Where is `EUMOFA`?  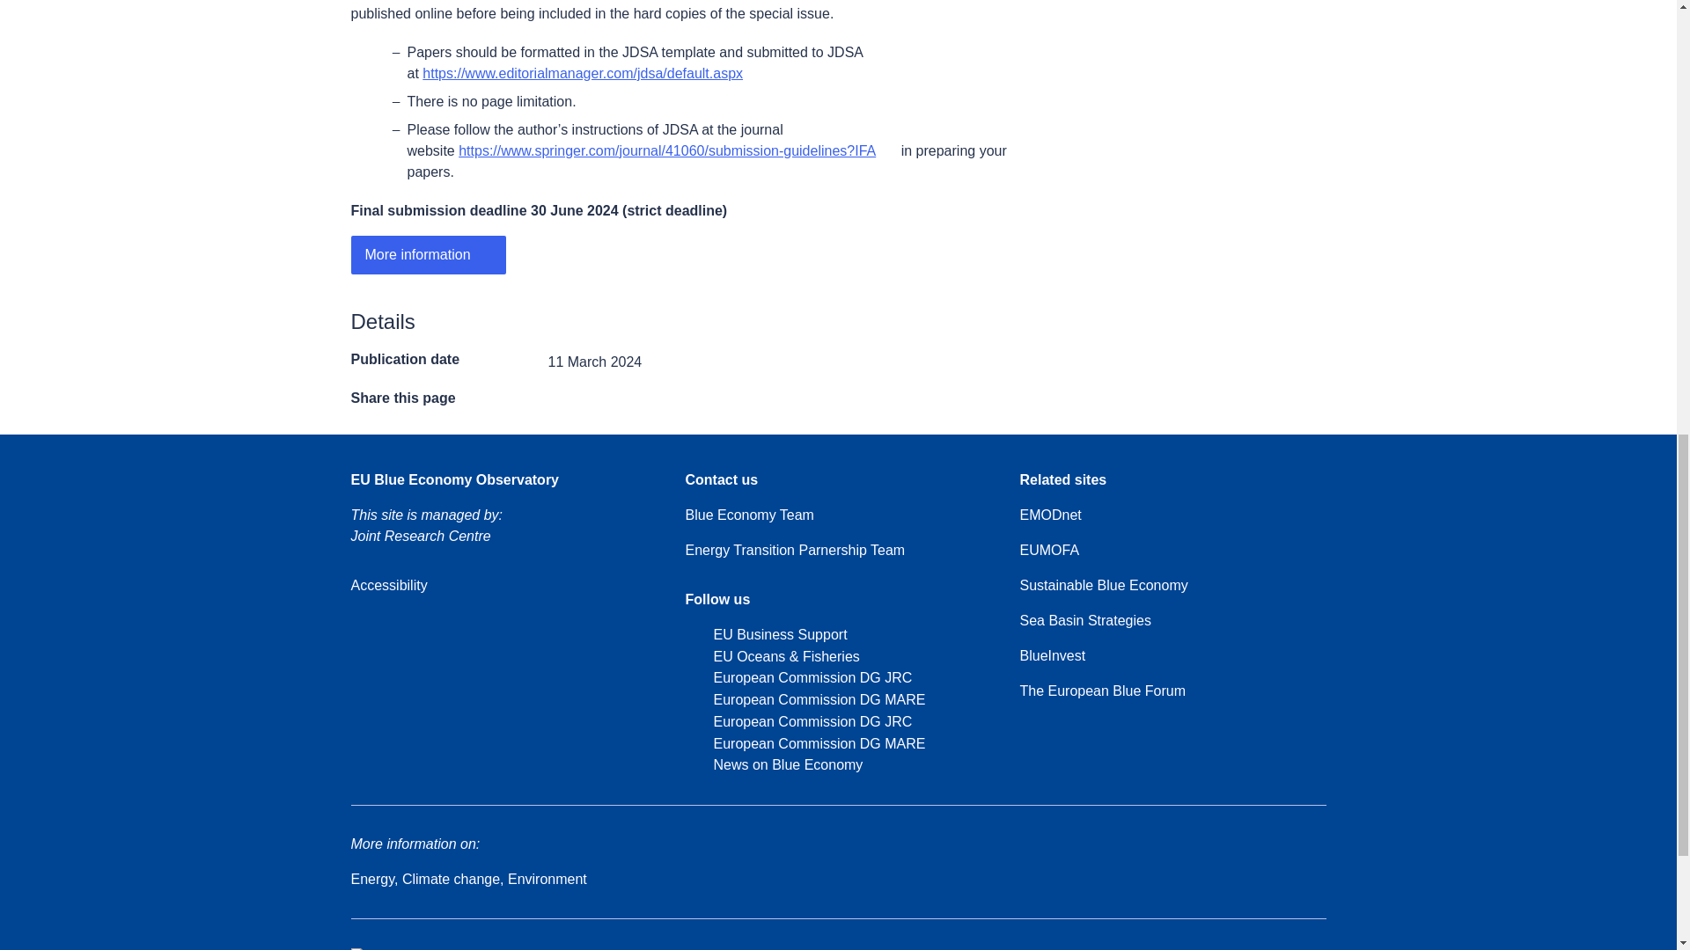 EUMOFA is located at coordinates (1059, 551).